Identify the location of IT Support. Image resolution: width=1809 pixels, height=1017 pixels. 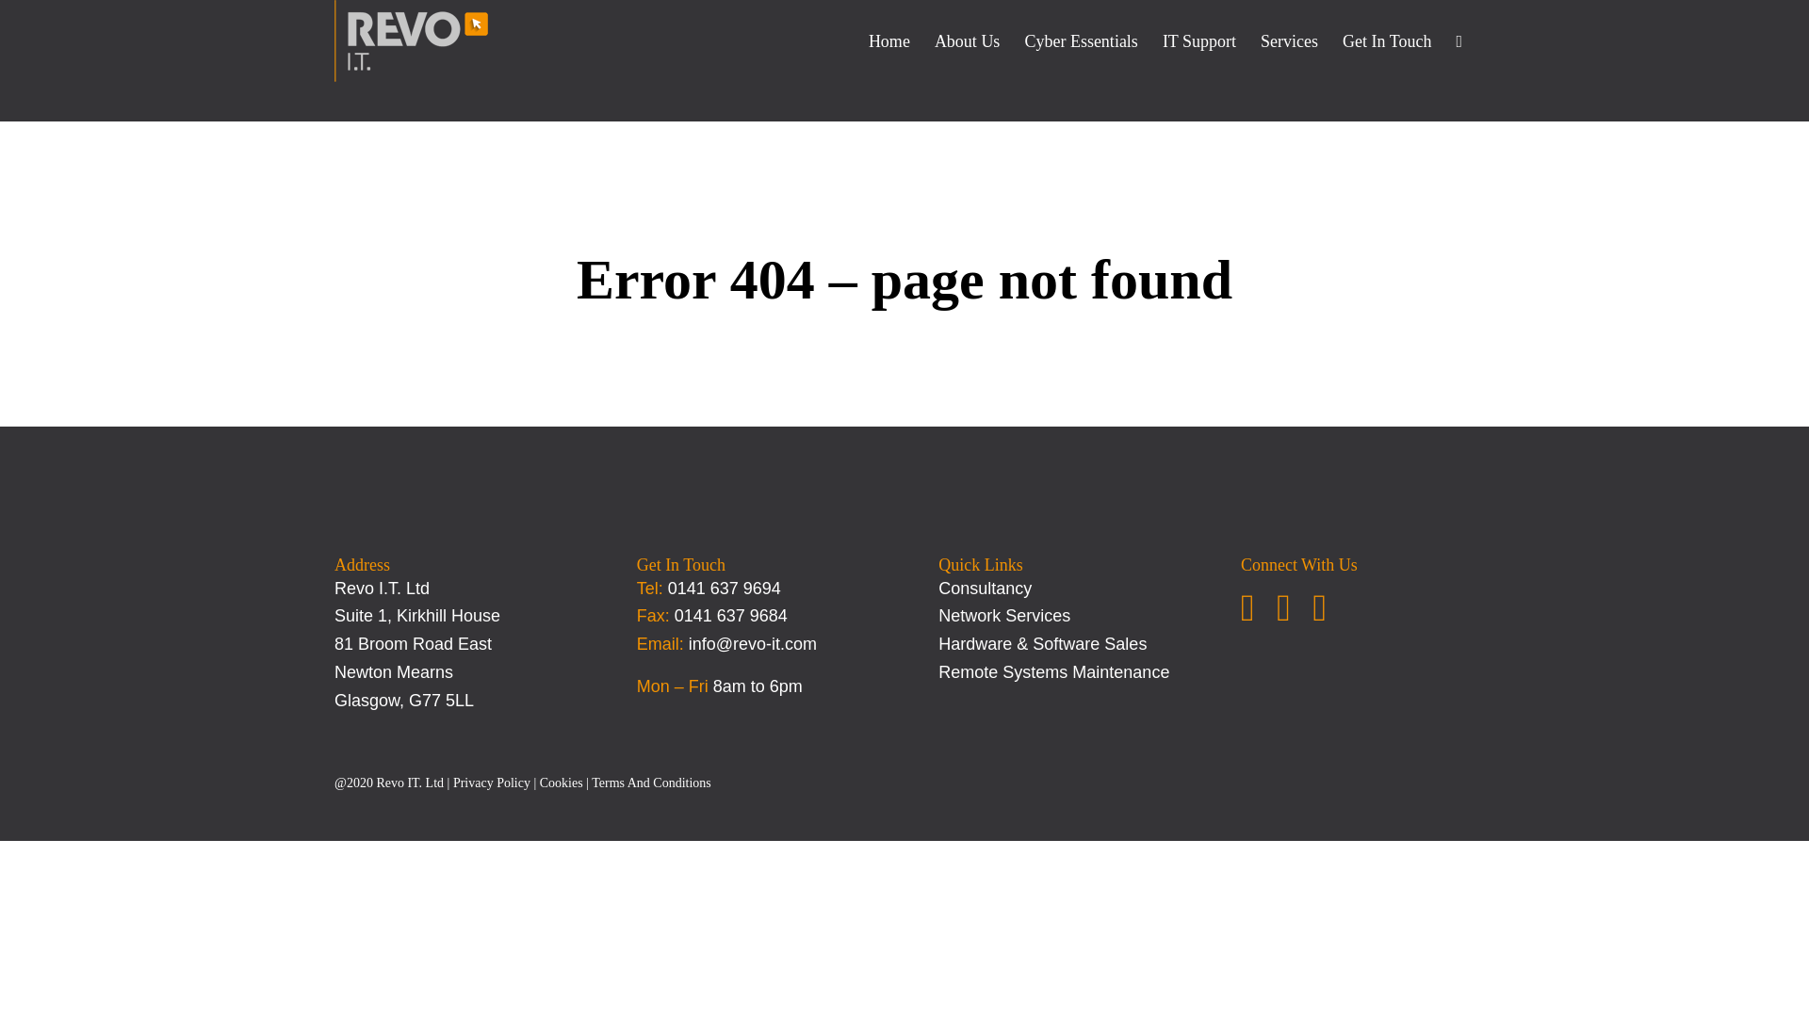
(1198, 41).